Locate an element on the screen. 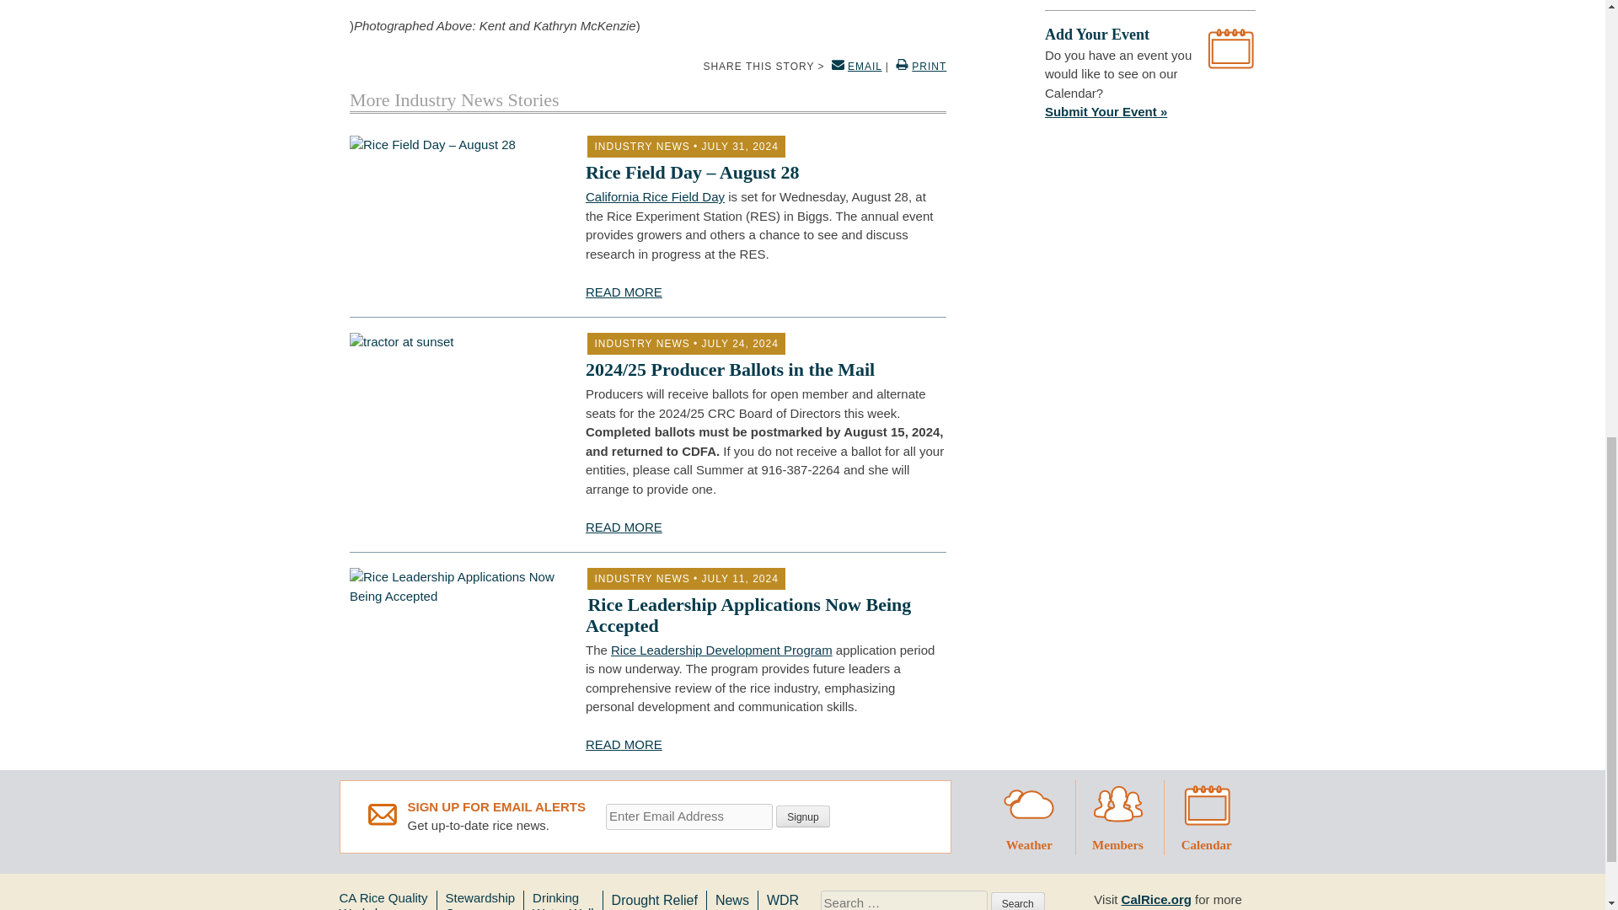 The height and width of the screenshot is (910, 1618). READ MORE is located at coordinates (624, 526).